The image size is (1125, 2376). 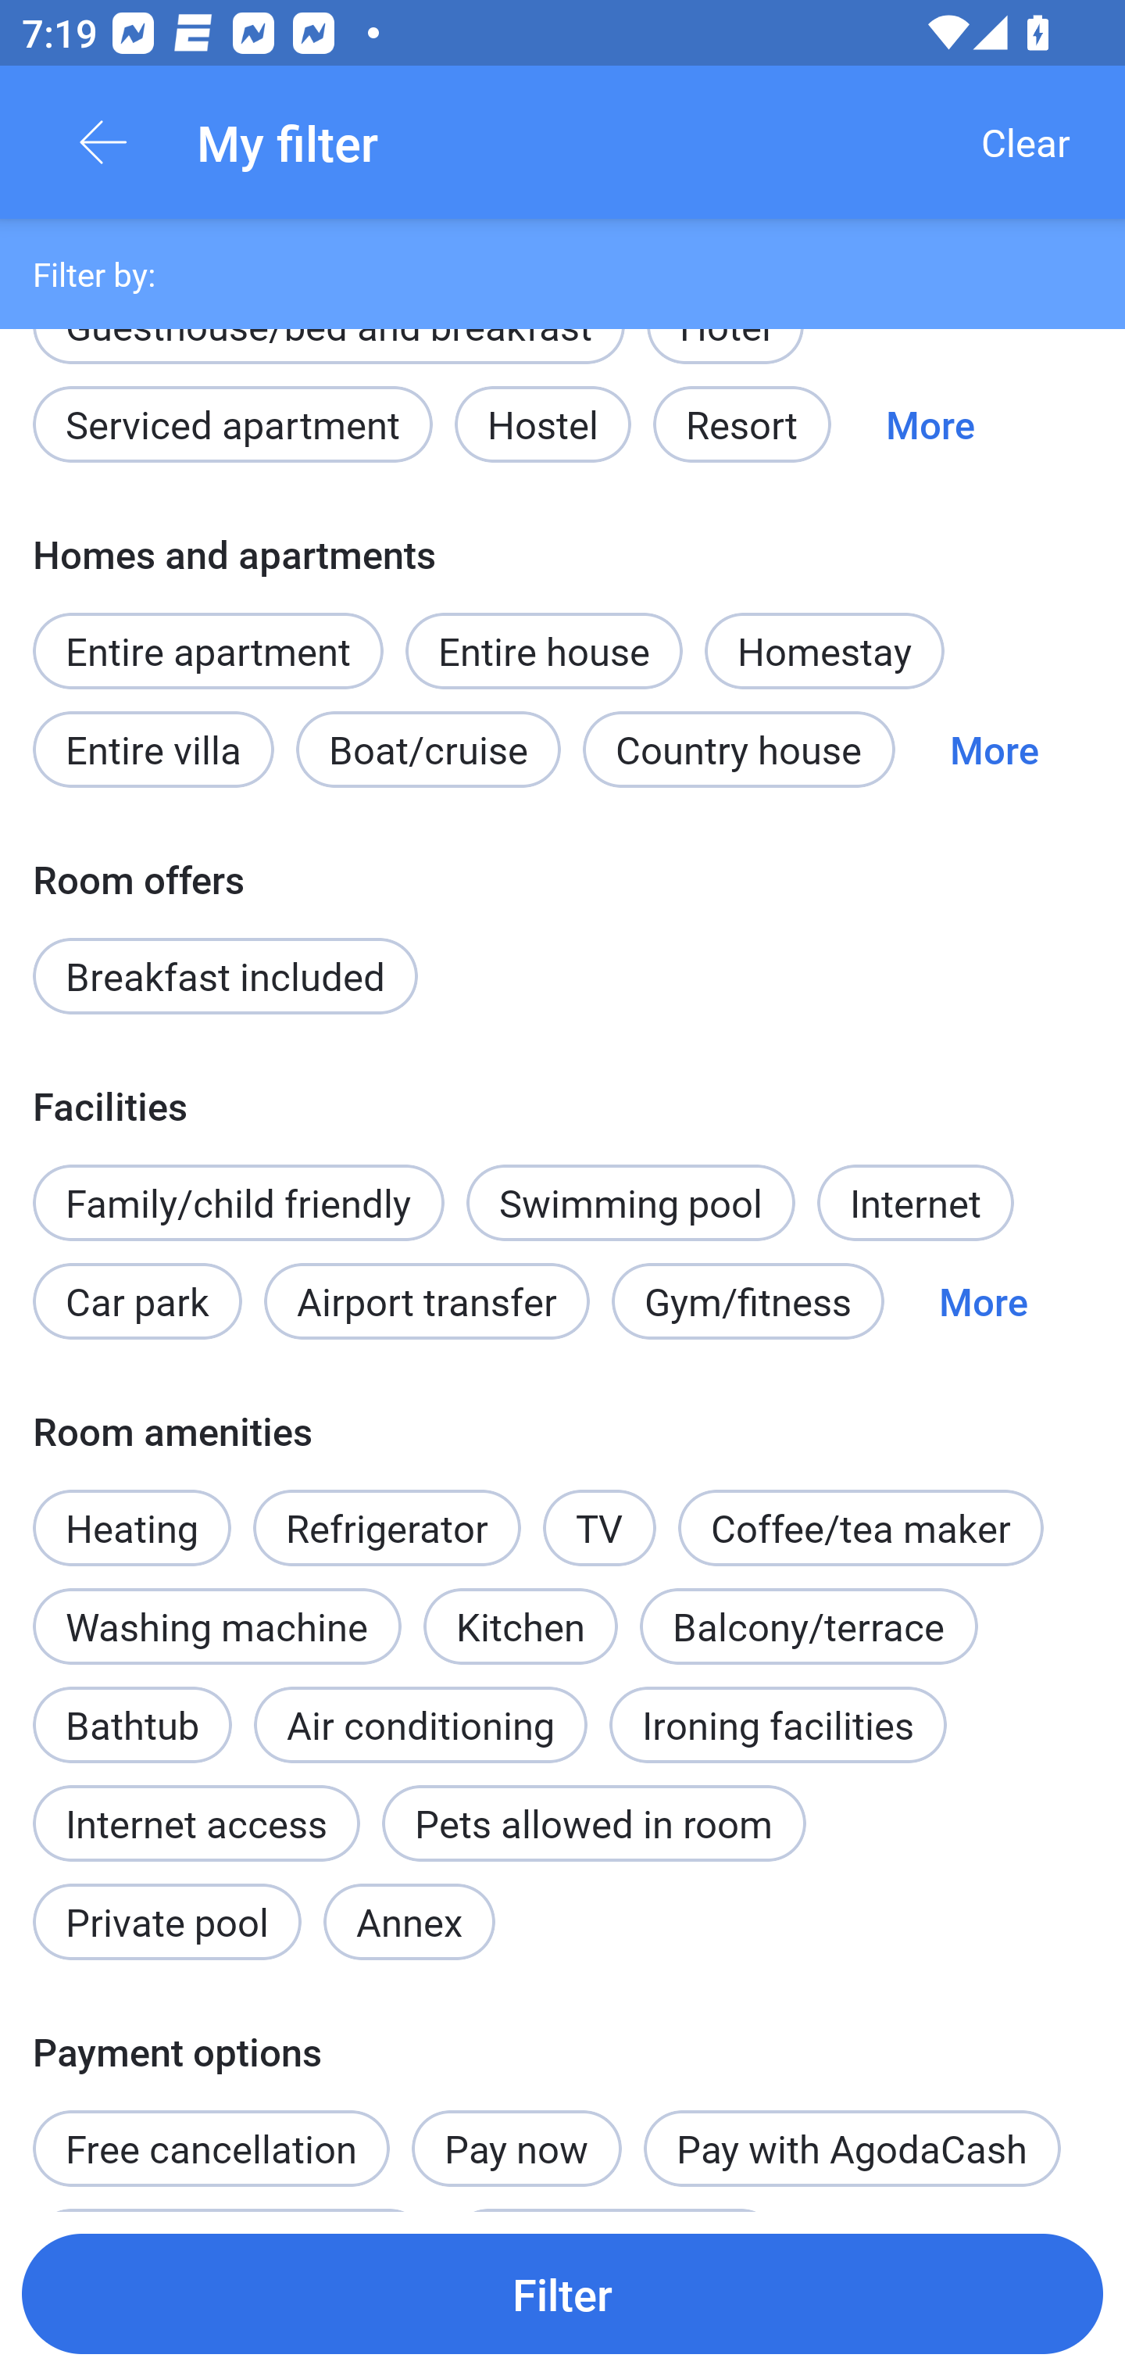 What do you see at coordinates (861, 1527) in the screenshot?
I see `Coffee/tea maker` at bounding box center [861, 1527].